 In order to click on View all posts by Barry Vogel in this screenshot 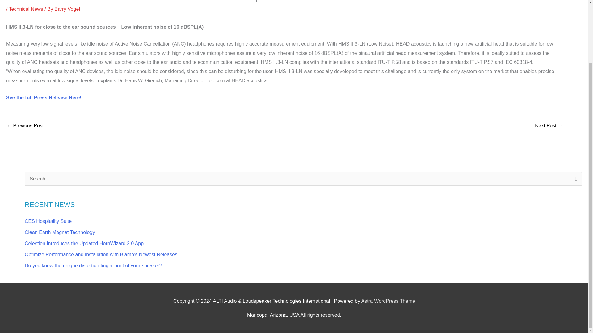, I will do `click(67, 9)`.